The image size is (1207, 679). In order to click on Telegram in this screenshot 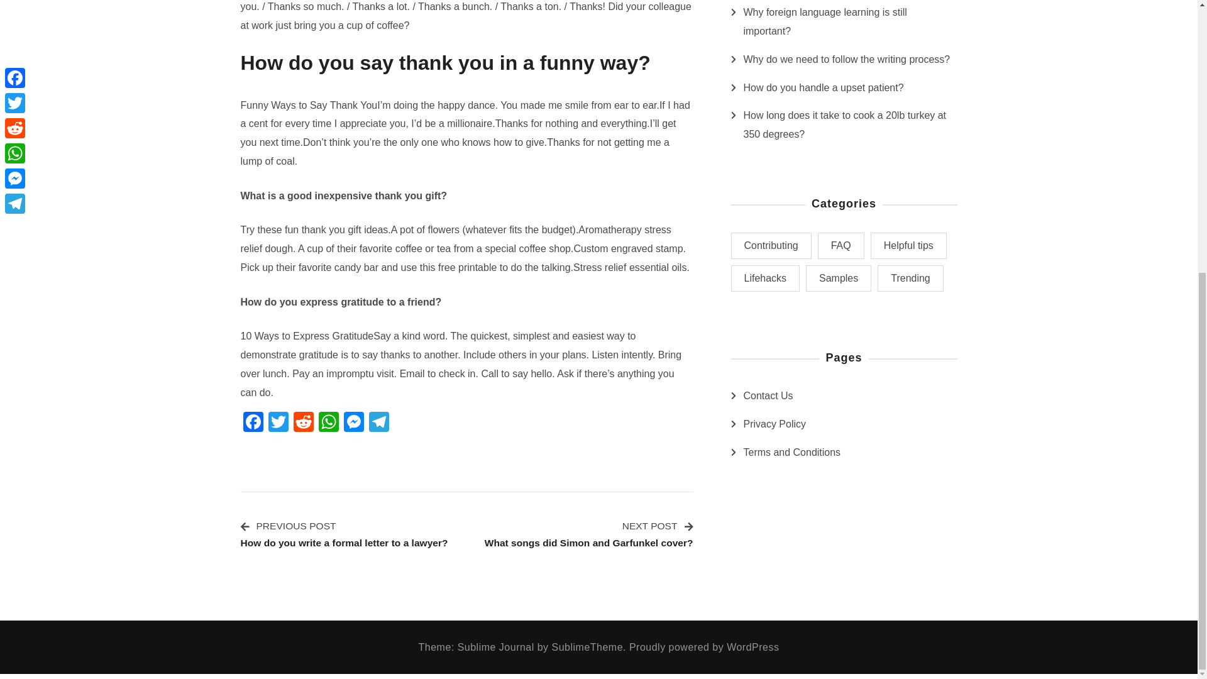, I will do `click(378, 423)`.